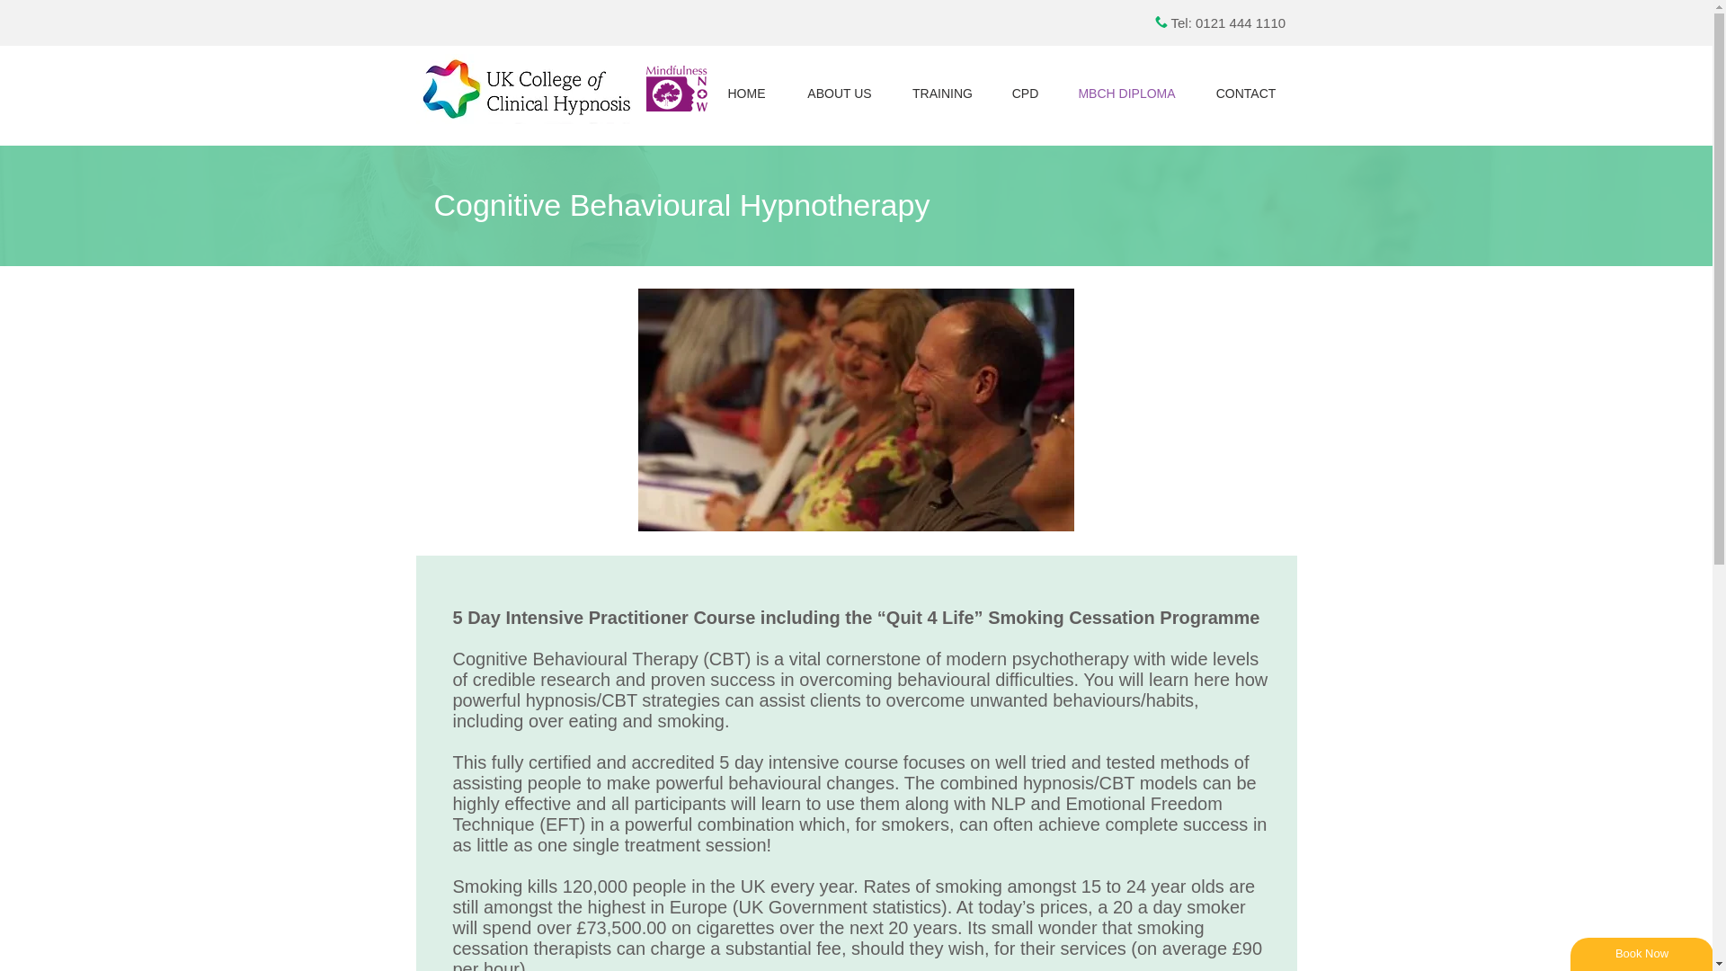 The width and height of the screenshot is (1726, 971). What do you see at coordinates (943, 94) in the screenshot?
I see `TRAINING` at bounding box center [943, 94].